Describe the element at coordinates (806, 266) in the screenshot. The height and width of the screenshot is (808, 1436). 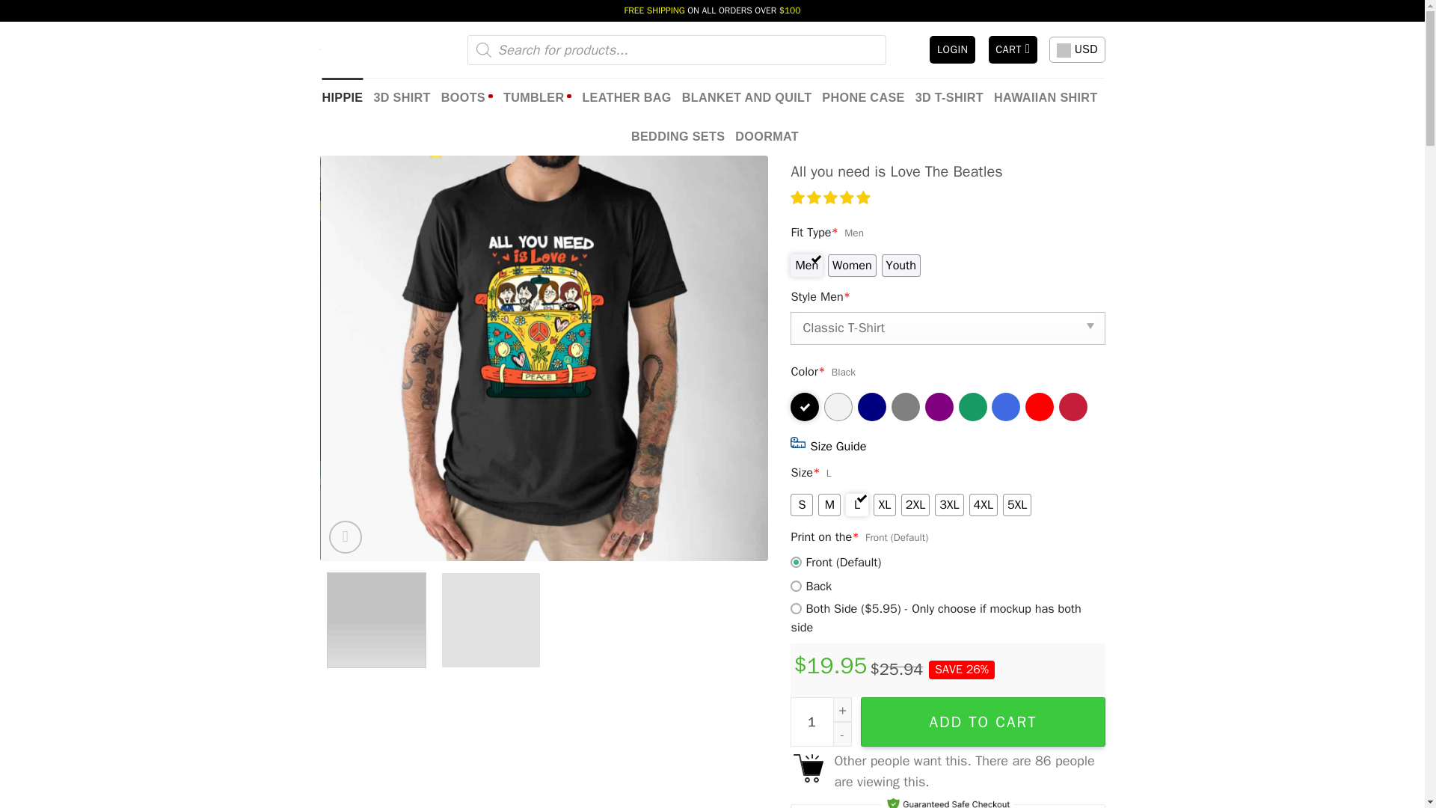
I see `Men` at that location.